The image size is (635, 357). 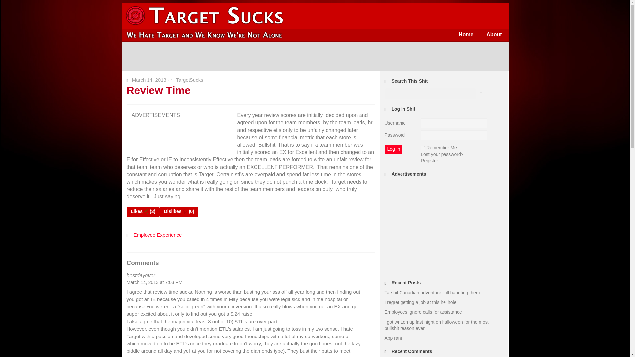 What do you see at coordinates (430, 94) in the screenshot?
I see `Search for:` at bounding box center [430, 94].